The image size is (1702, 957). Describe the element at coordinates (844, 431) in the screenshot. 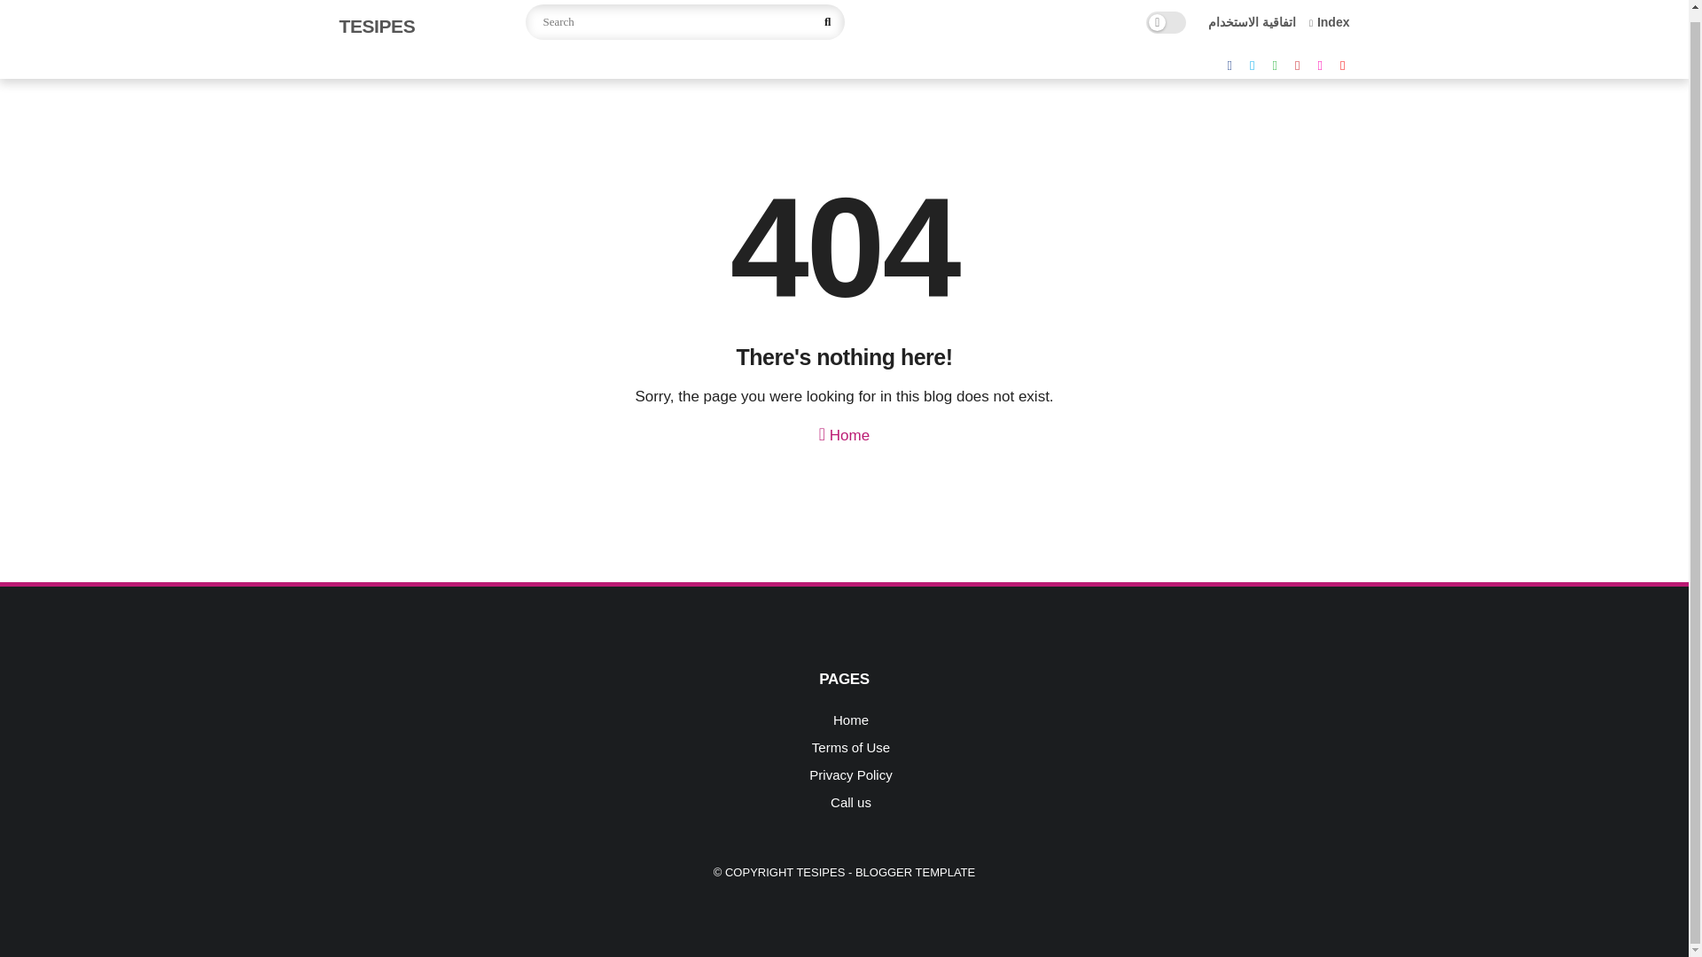

I see `Home` at that location.